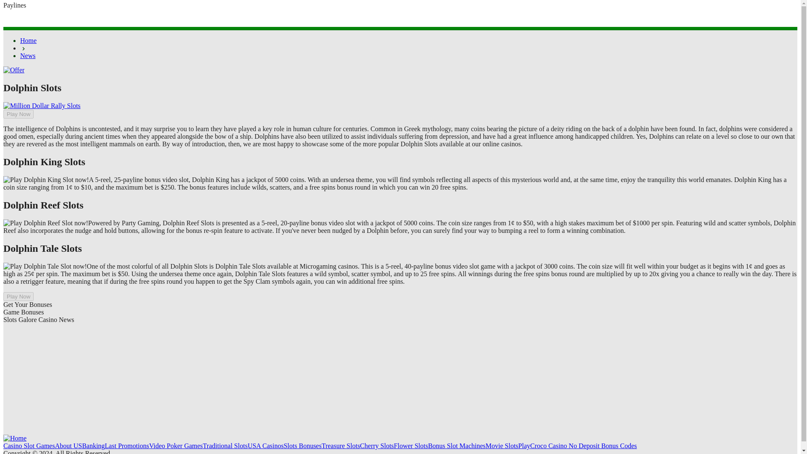 The width and height of the screenshot is (807, 454). Describe the element at coordinates (29, 446) in the screenshot. I see `Casino Slot Games` at that location.